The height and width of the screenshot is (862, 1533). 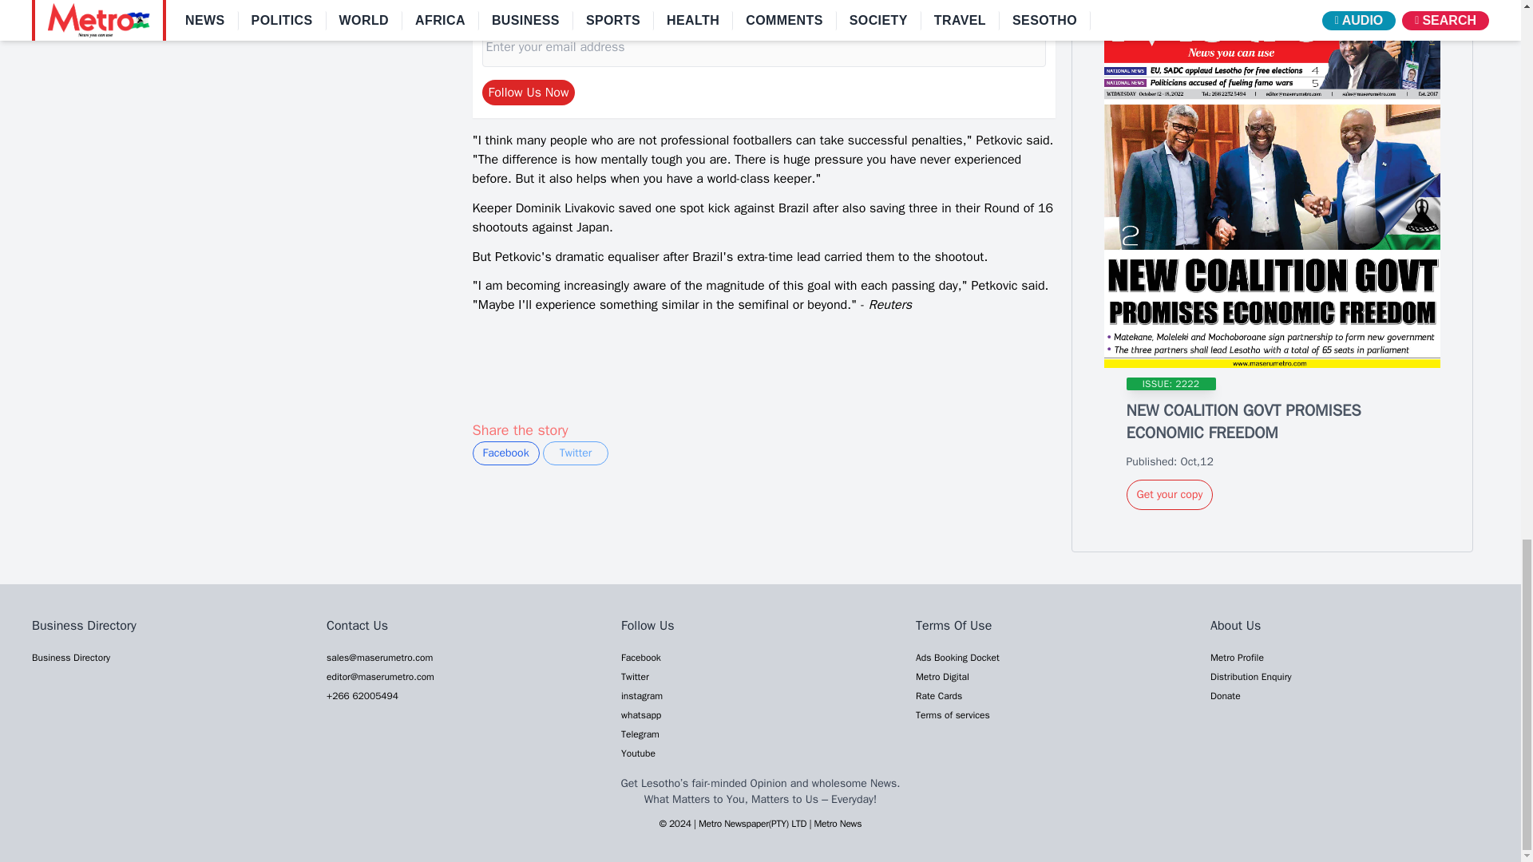 What do you see at coordinates (1272, 184) in the screenshot?
I see `NEW COALITION GOVT  PROMISES ECONOMIC FREEDOM` at bounding box center [1272, 184].